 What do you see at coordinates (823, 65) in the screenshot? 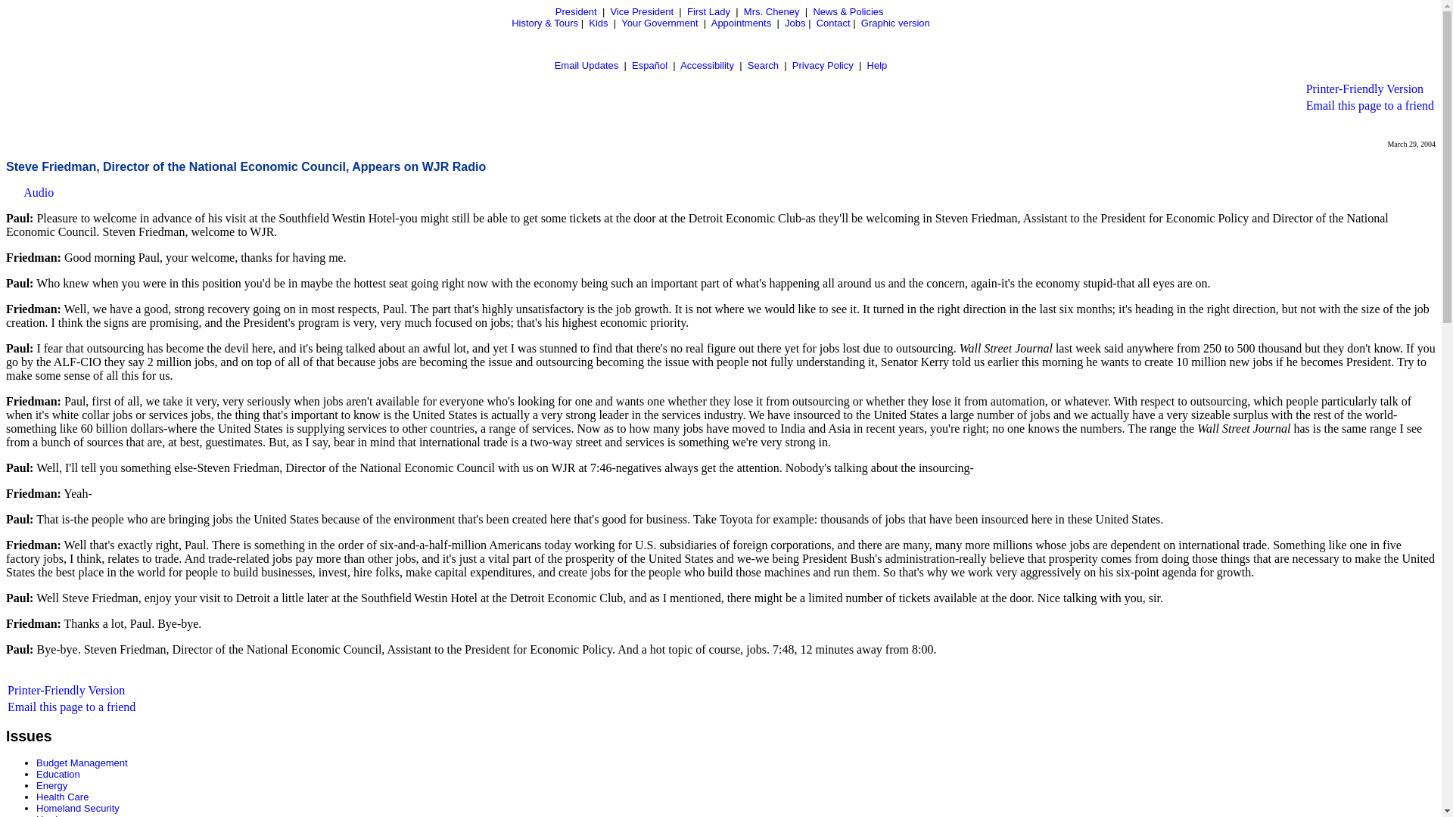
I see `Privacy Policy` at bounding box center [823, 65].